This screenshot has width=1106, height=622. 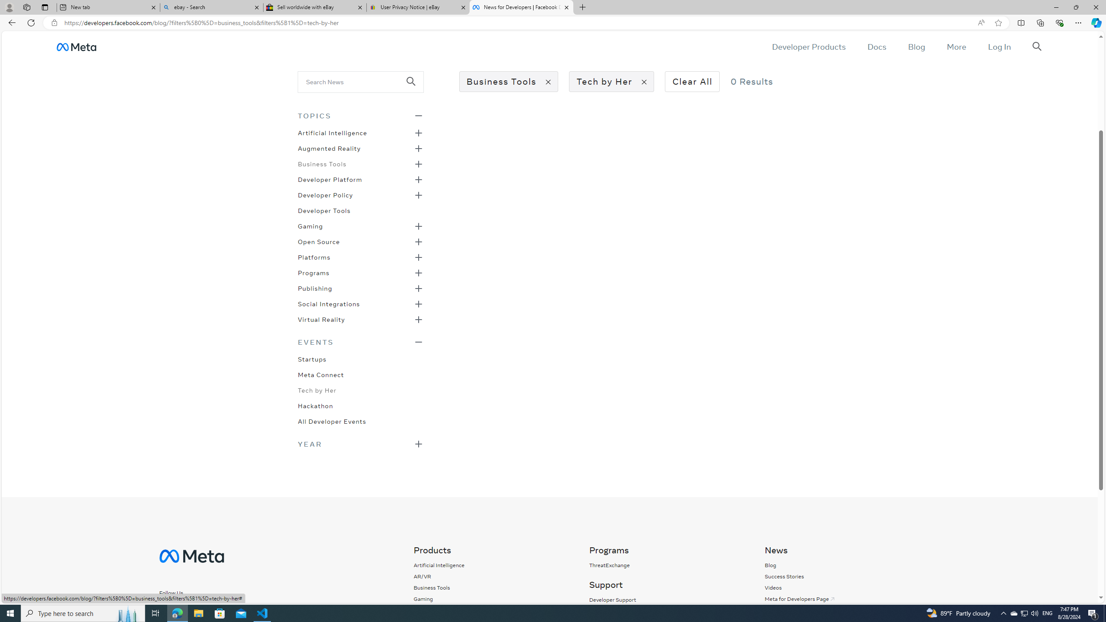 What do you see at coordinates (221, 608) in the screenshot?
I see `Follow us on LinkedIn` at bounding box center [221, 608].